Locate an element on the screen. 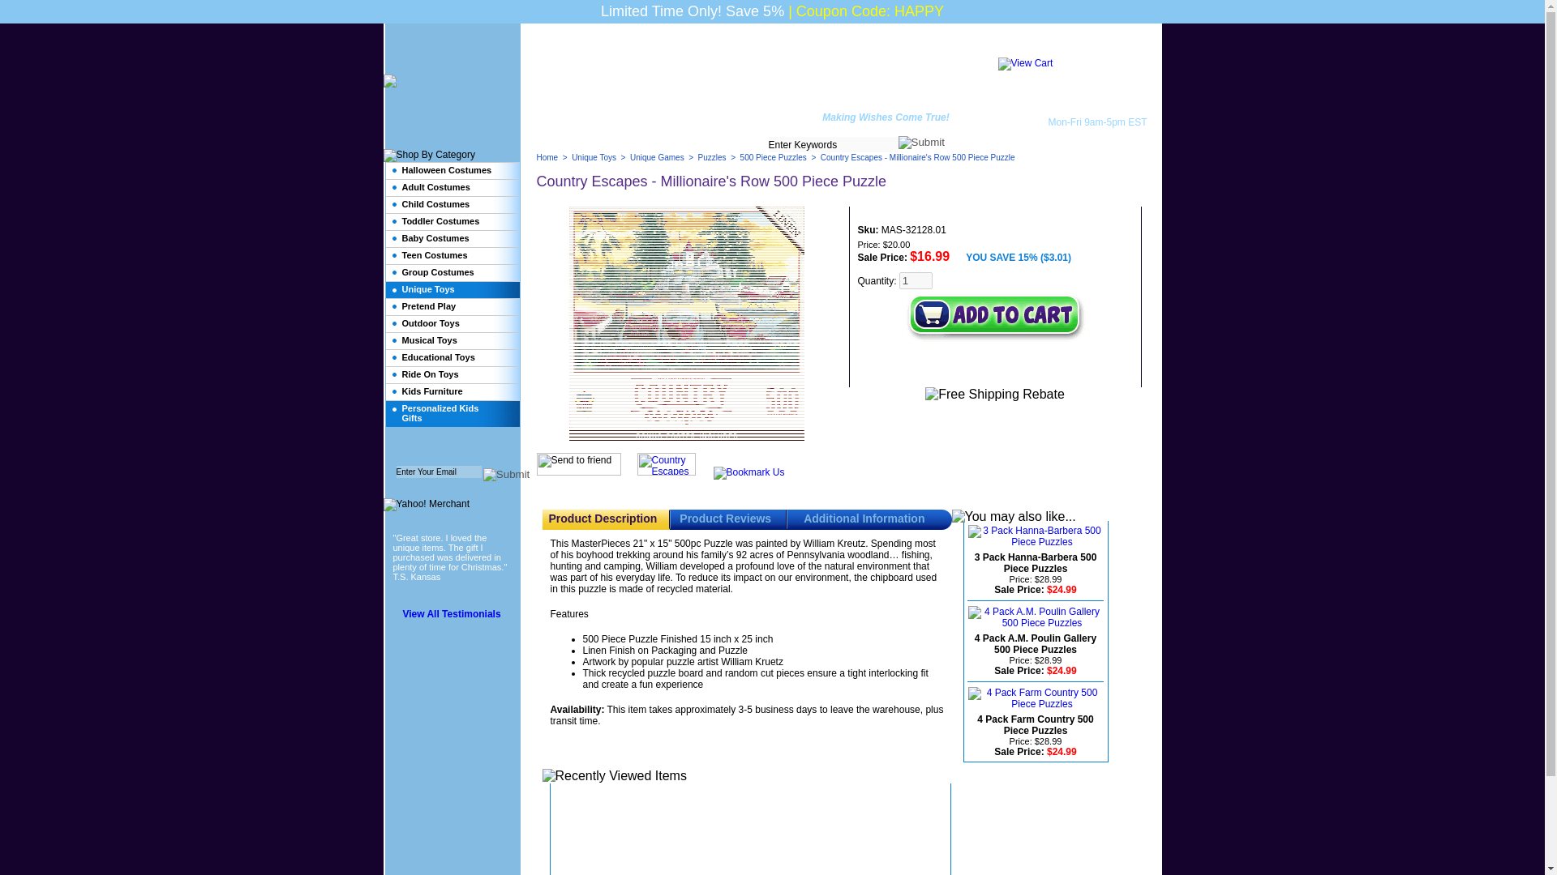 This screenshot has width=1557, height=875. Order Status is located at coordinates (1121, 49).